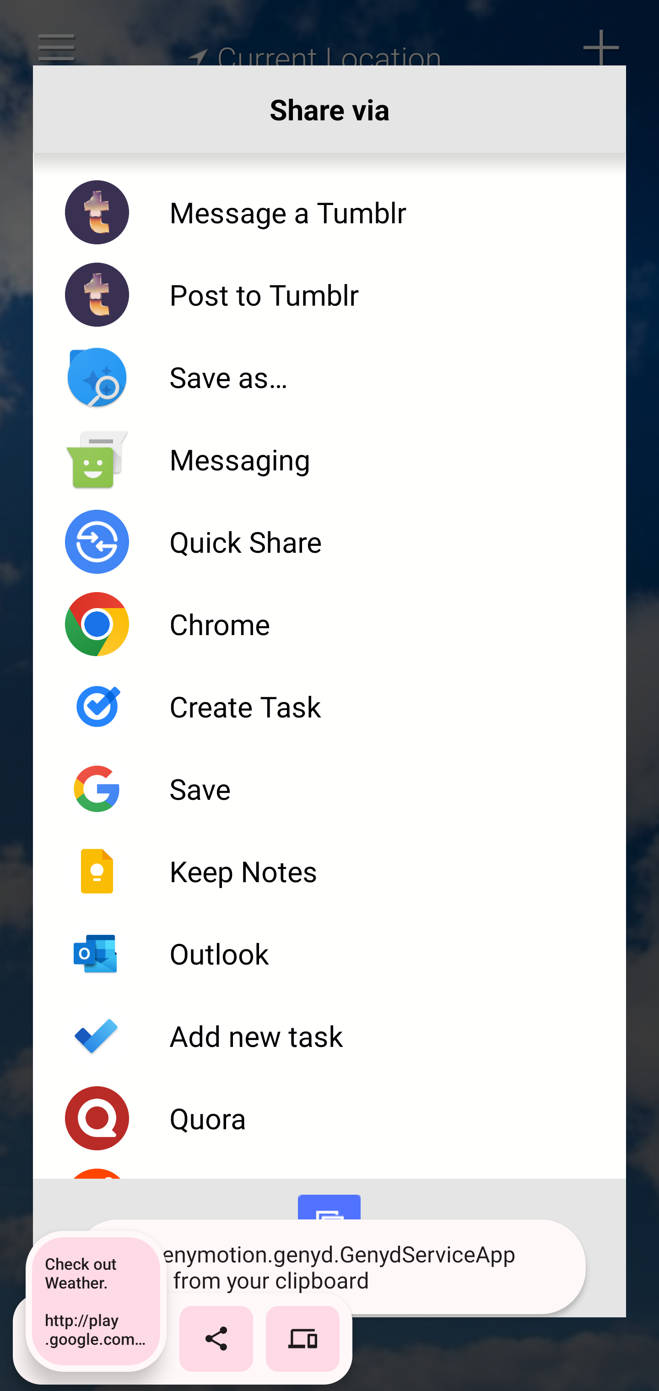 The width and height of the screenshot is (659, 1391). Describe the element at coordinates (329, 212) in the screenshot. I see `Message a Tumblr` at that location.